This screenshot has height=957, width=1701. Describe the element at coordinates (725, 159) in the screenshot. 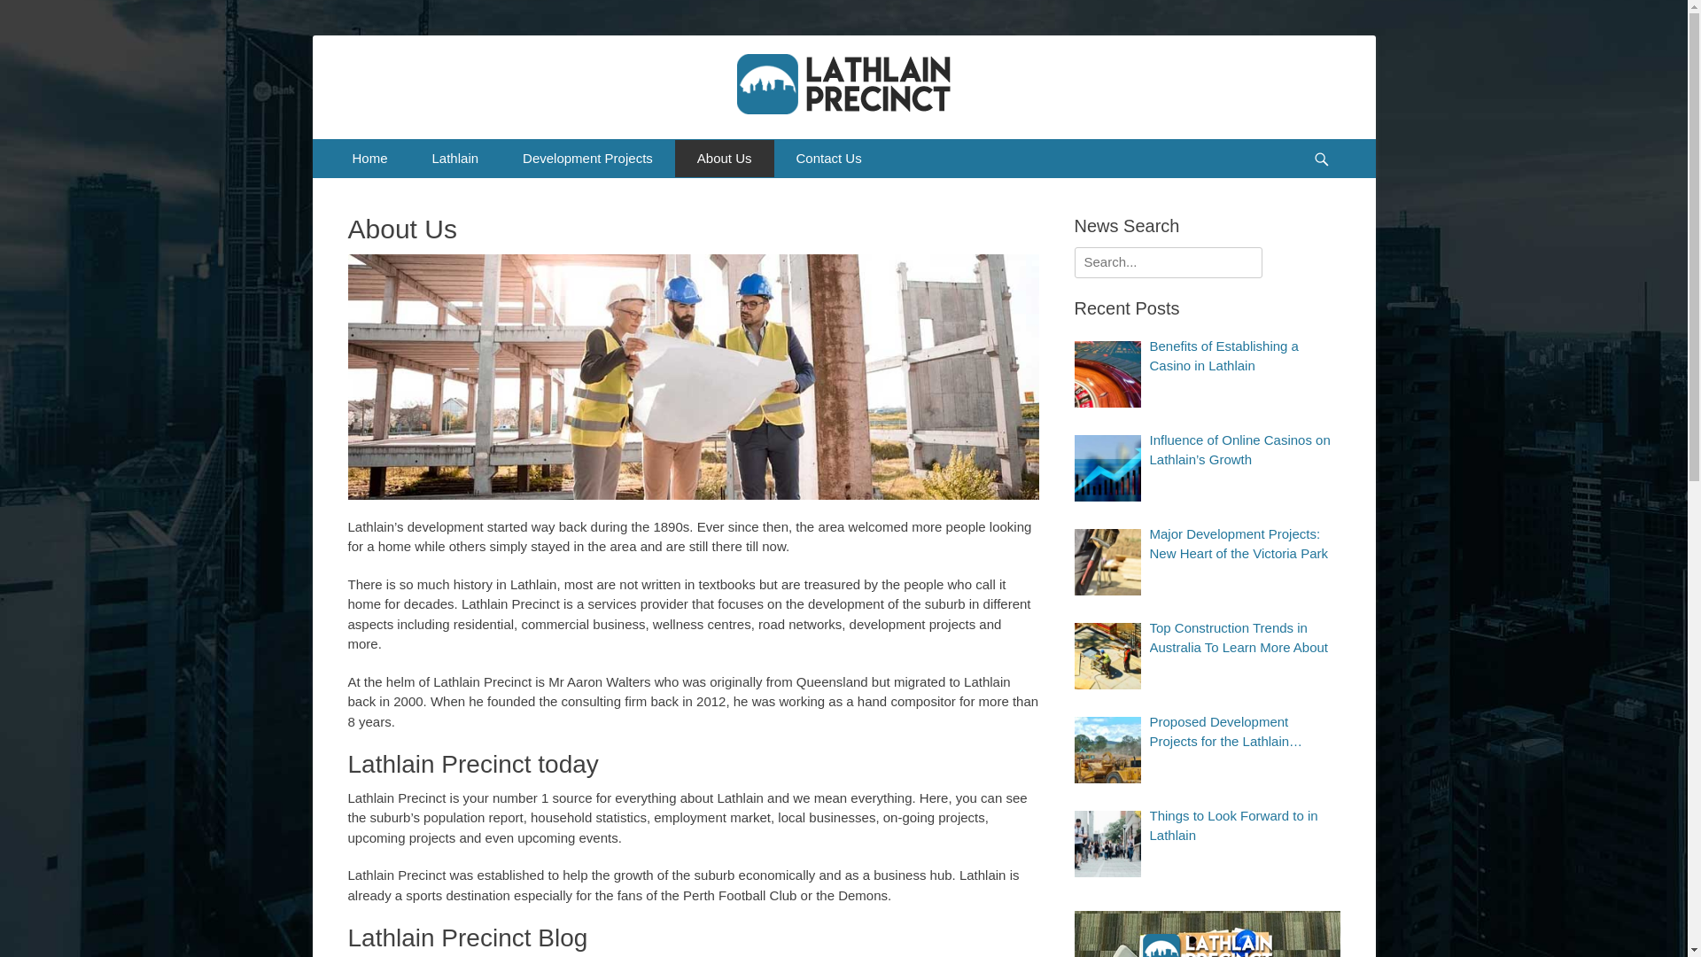

I see `About Us` at that location.